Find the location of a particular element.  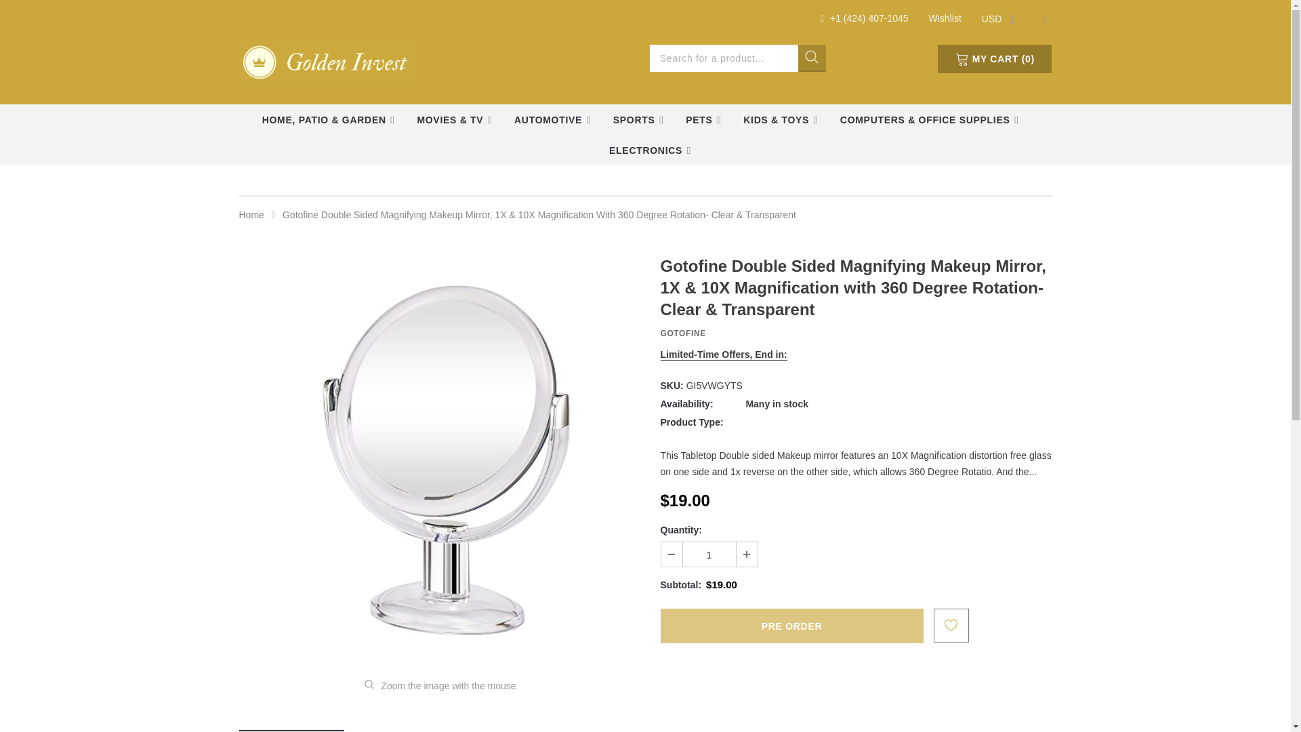

Wishlist is located at coordinates (945, 18).